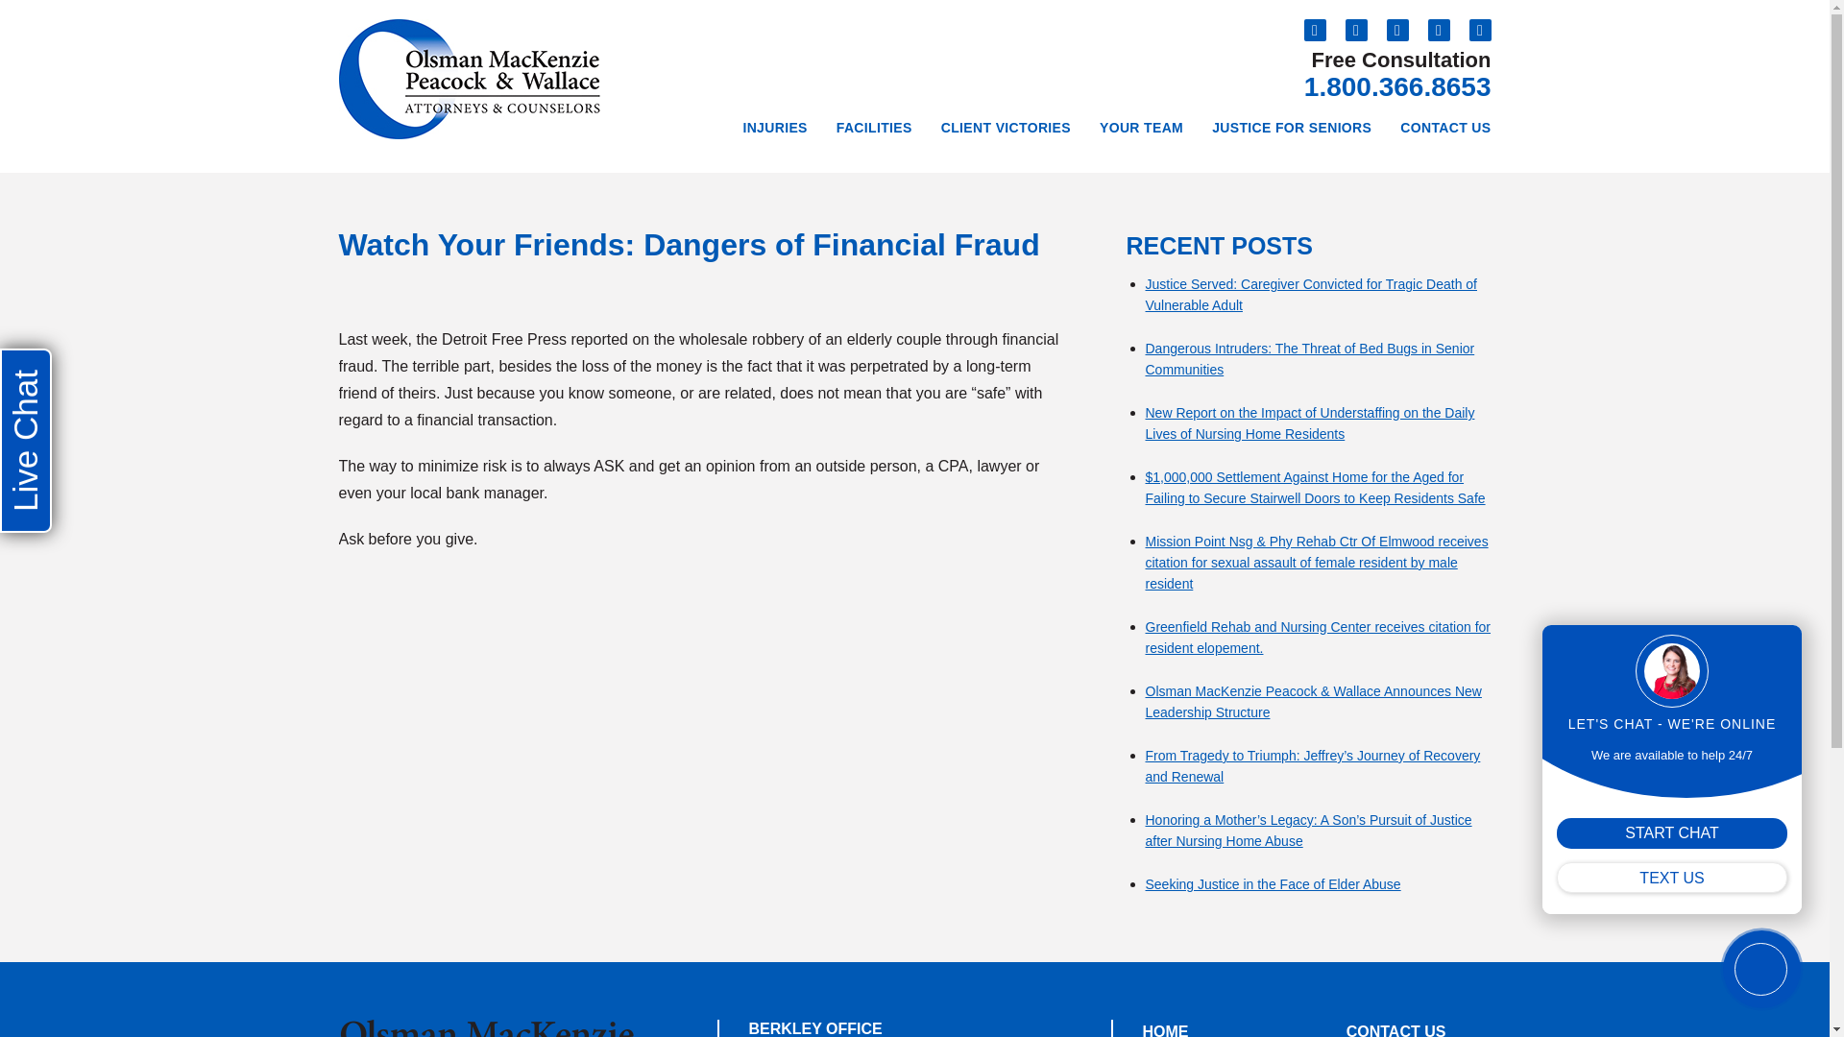 The image size is (1844, 1037). What do you see at coordinates (1141, 129) in the screenshot?
I see `YOUR TEAM` at bounding box center [1141, 129].